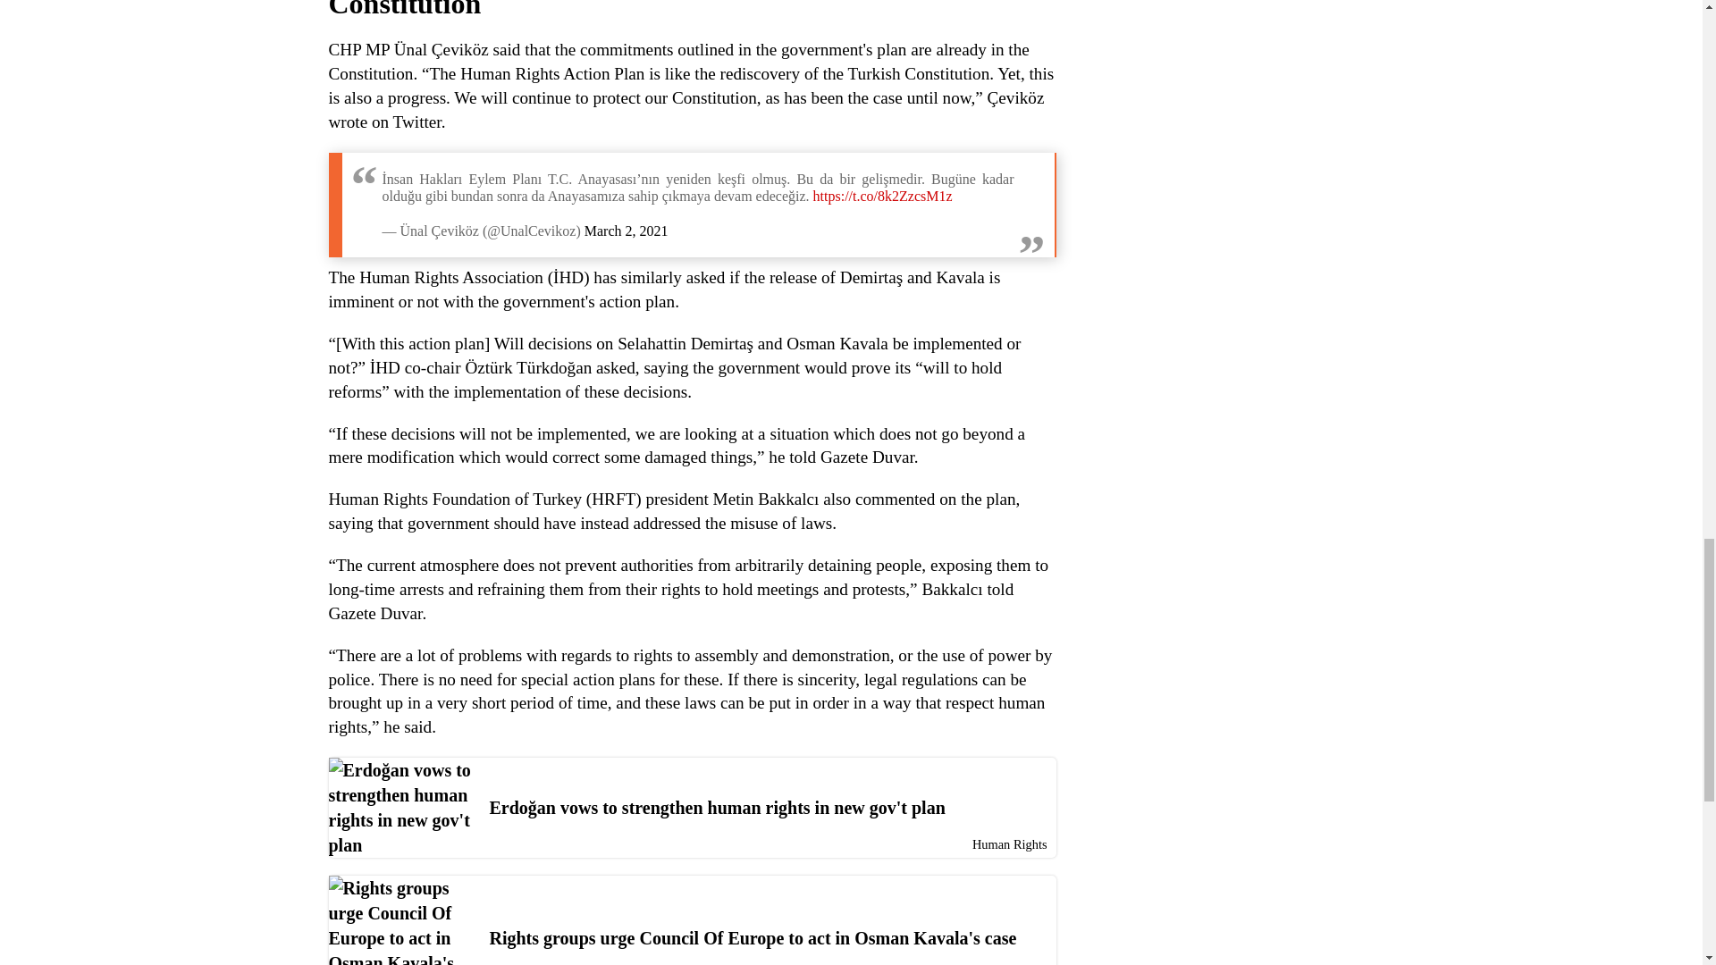 Image resolution: width=1716 pixels, height=965 pixels. Describe the element at coordinates (627, 231) in the screenshot. I see `March 2, 2021` at that location.